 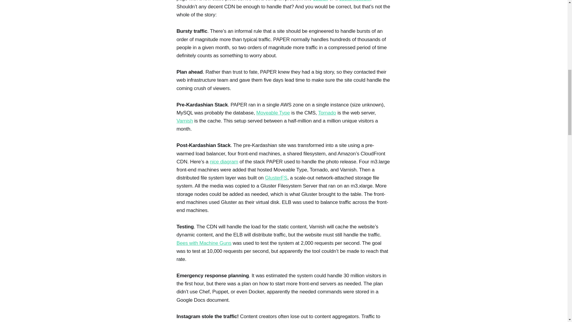 What do you see at coordinates (224, 162) in the screenshot?
I see `nice diagram` at bounding box center [224, 162].